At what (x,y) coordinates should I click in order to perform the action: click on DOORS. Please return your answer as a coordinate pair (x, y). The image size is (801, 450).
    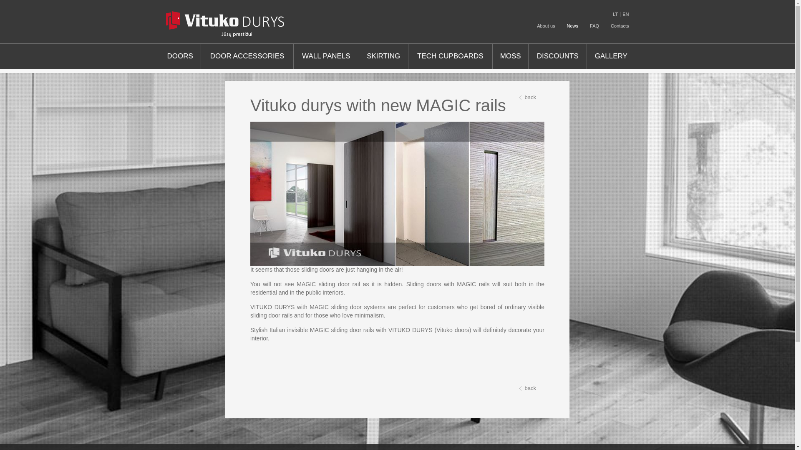
    Looking at the image, I should click on (180, 56).